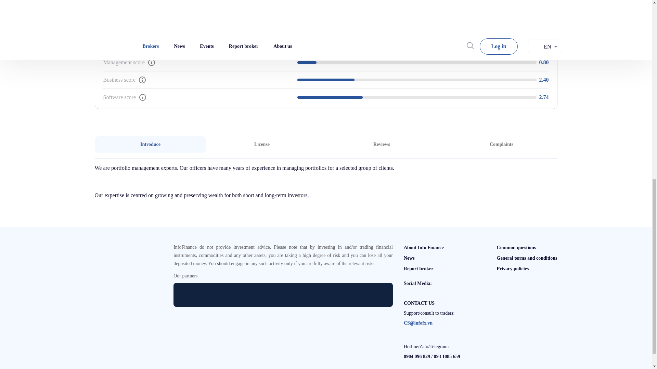  Describe the element at coordinates (513, 269) in the screenshot. I see `Privacy policies` at that location.